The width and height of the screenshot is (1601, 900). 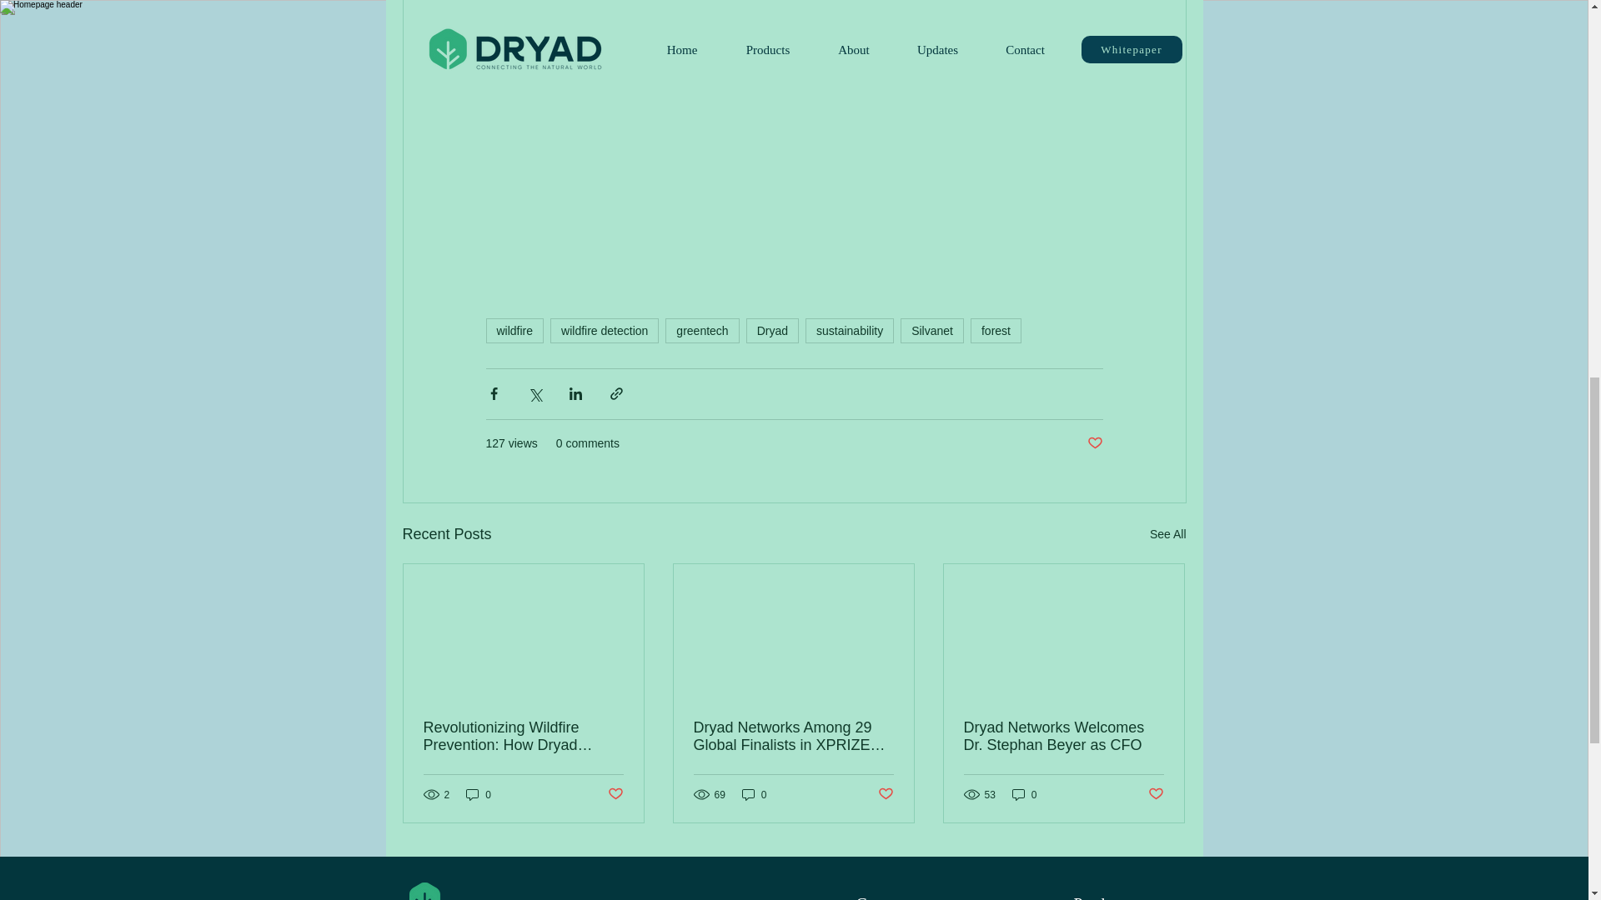 I want to click on greentech, so click(x=702, y=330).